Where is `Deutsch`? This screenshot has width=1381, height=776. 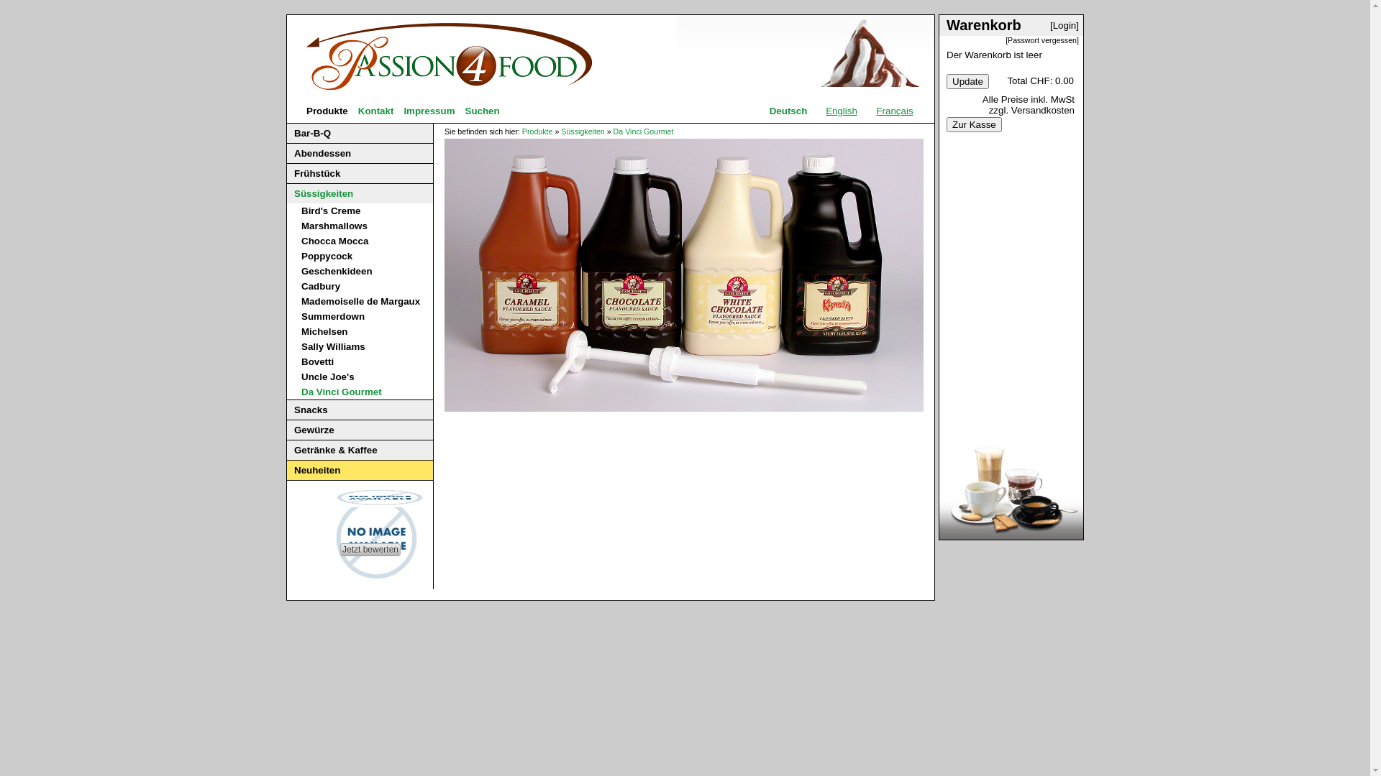 Deutsch is located at coordinates (788, 111).